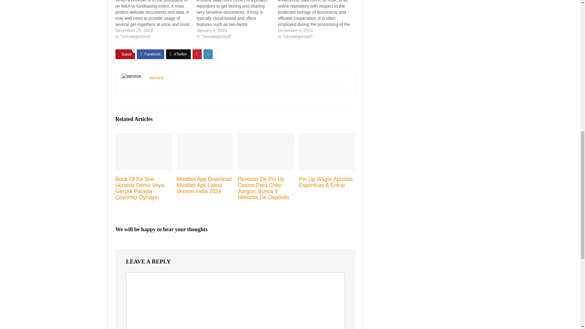  What do you see at coordinates (237, 19) in the screenshot?
I see `Choosing Virtual Info Room Alternatives` at bounding box center [237, 19].